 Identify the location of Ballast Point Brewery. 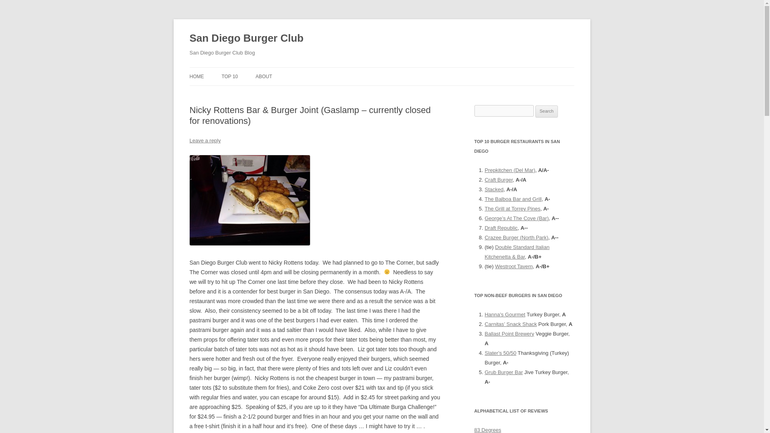
(509, 334).